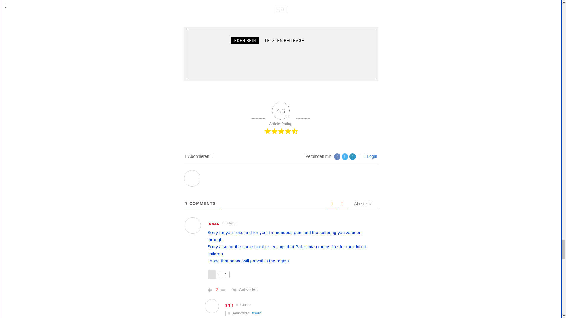 This screenshot has width=566, height=318. What do you see at coordinates (280, 10) in the screenshot?
I see `IDF` at bounding box center [280, 10].